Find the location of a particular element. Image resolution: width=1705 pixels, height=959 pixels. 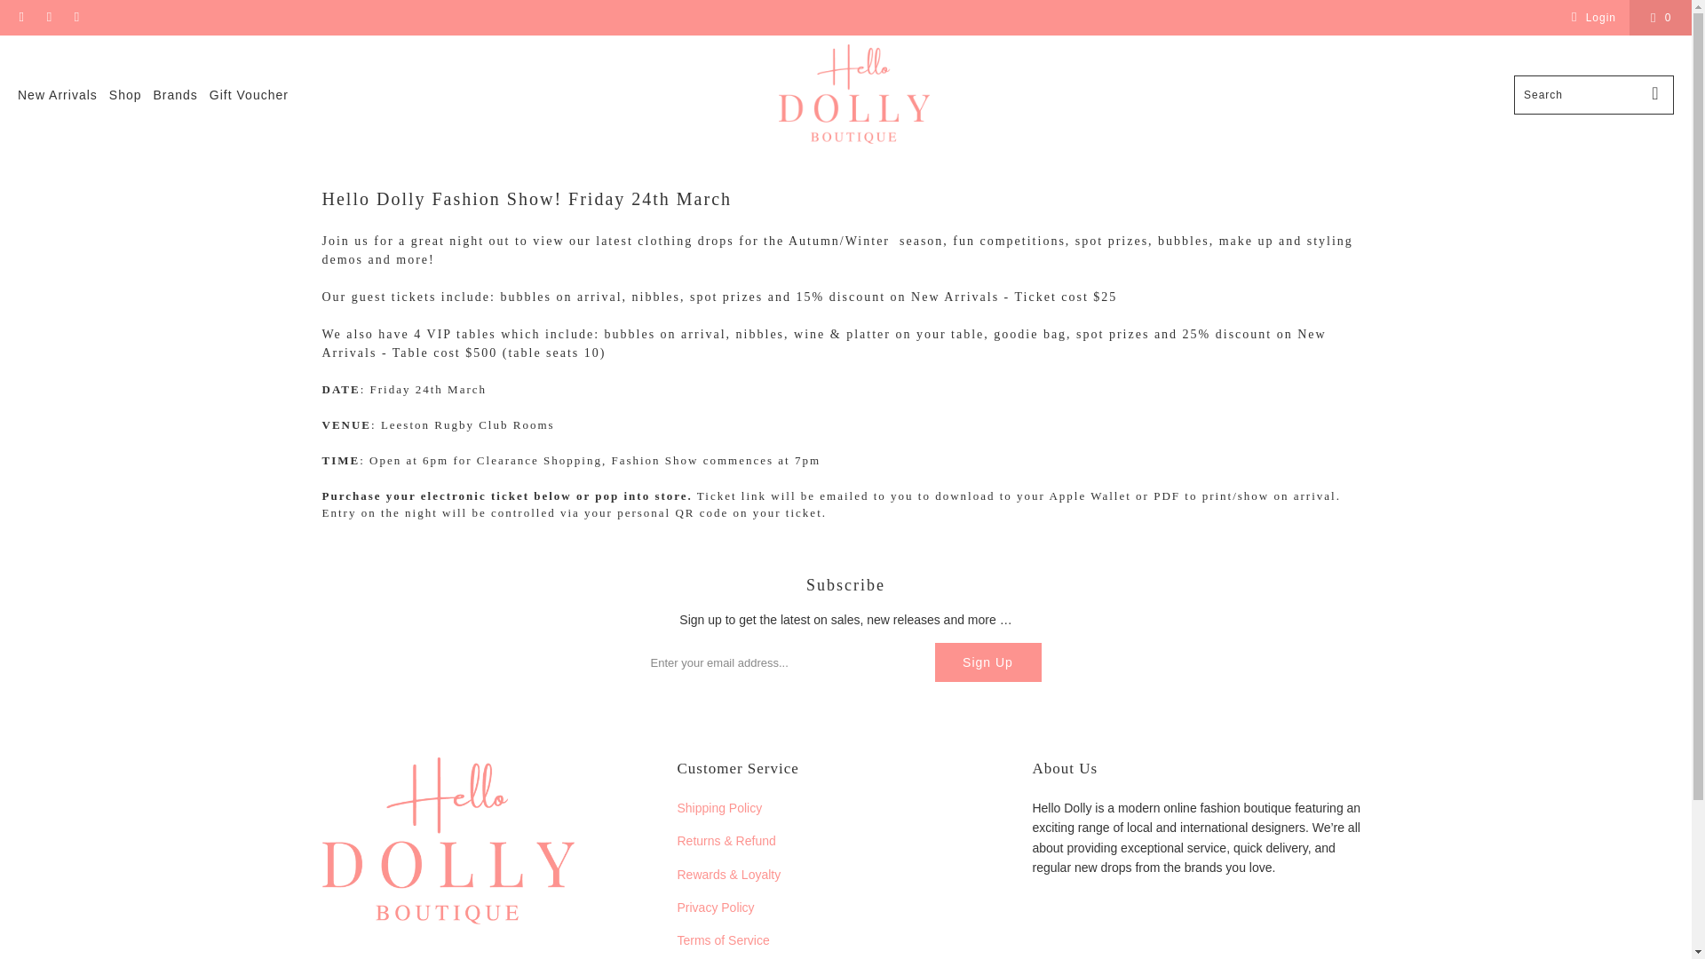

Sign Up is located at coordinates (987, 662).